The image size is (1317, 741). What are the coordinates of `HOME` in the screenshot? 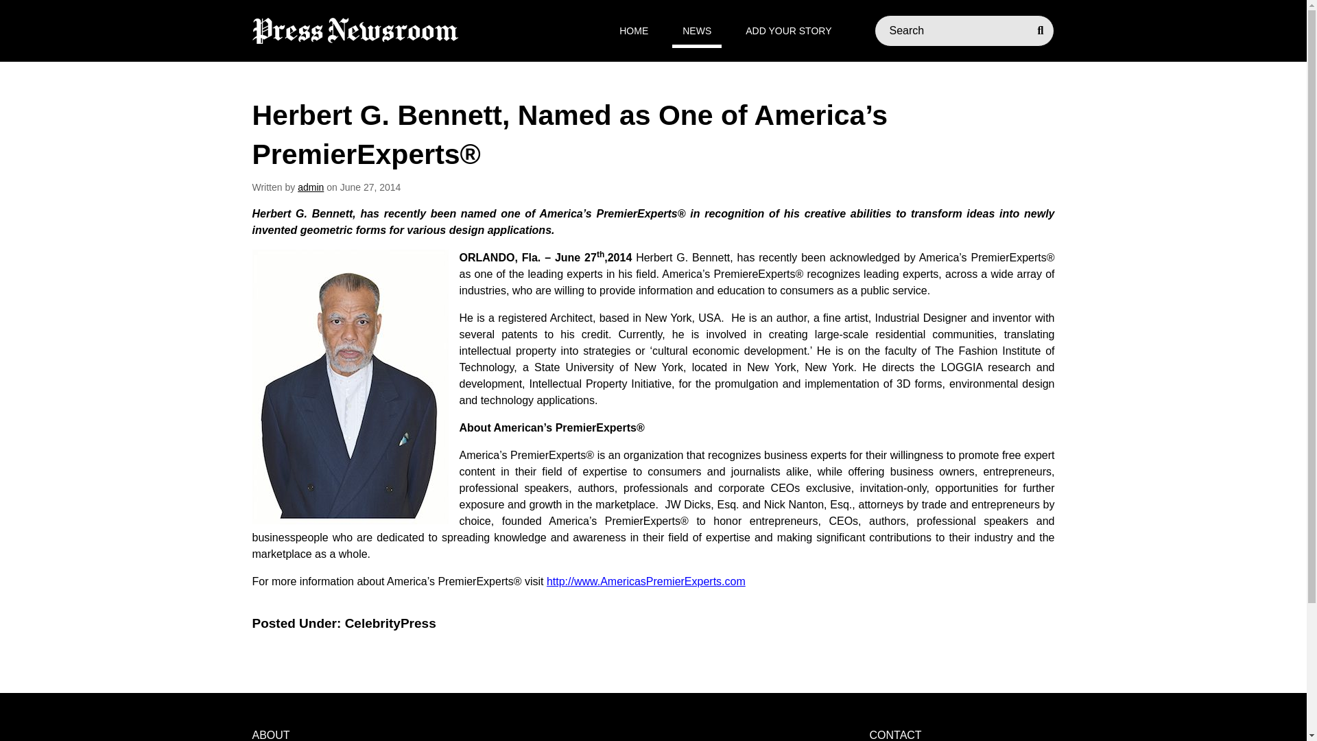 It's located at (634, 31).